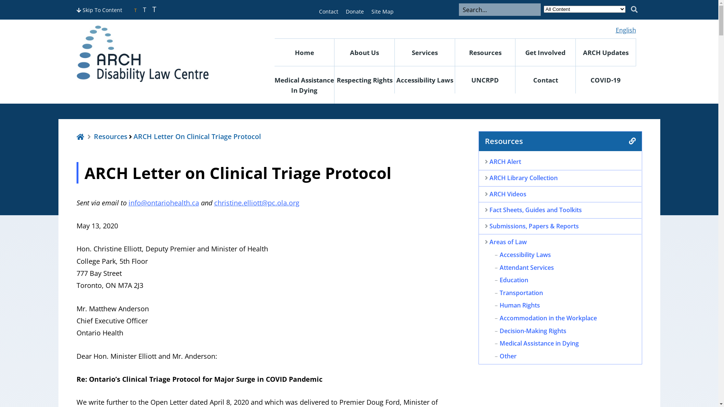 The image size is (724, 407). What do you see at coordinates (329, 11) in the screenshot?
I see `Contact` at bounding box center [329, 11].